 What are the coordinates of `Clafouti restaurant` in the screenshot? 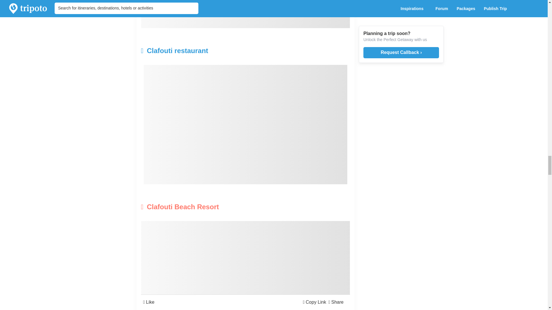 It's located at (210, 51).